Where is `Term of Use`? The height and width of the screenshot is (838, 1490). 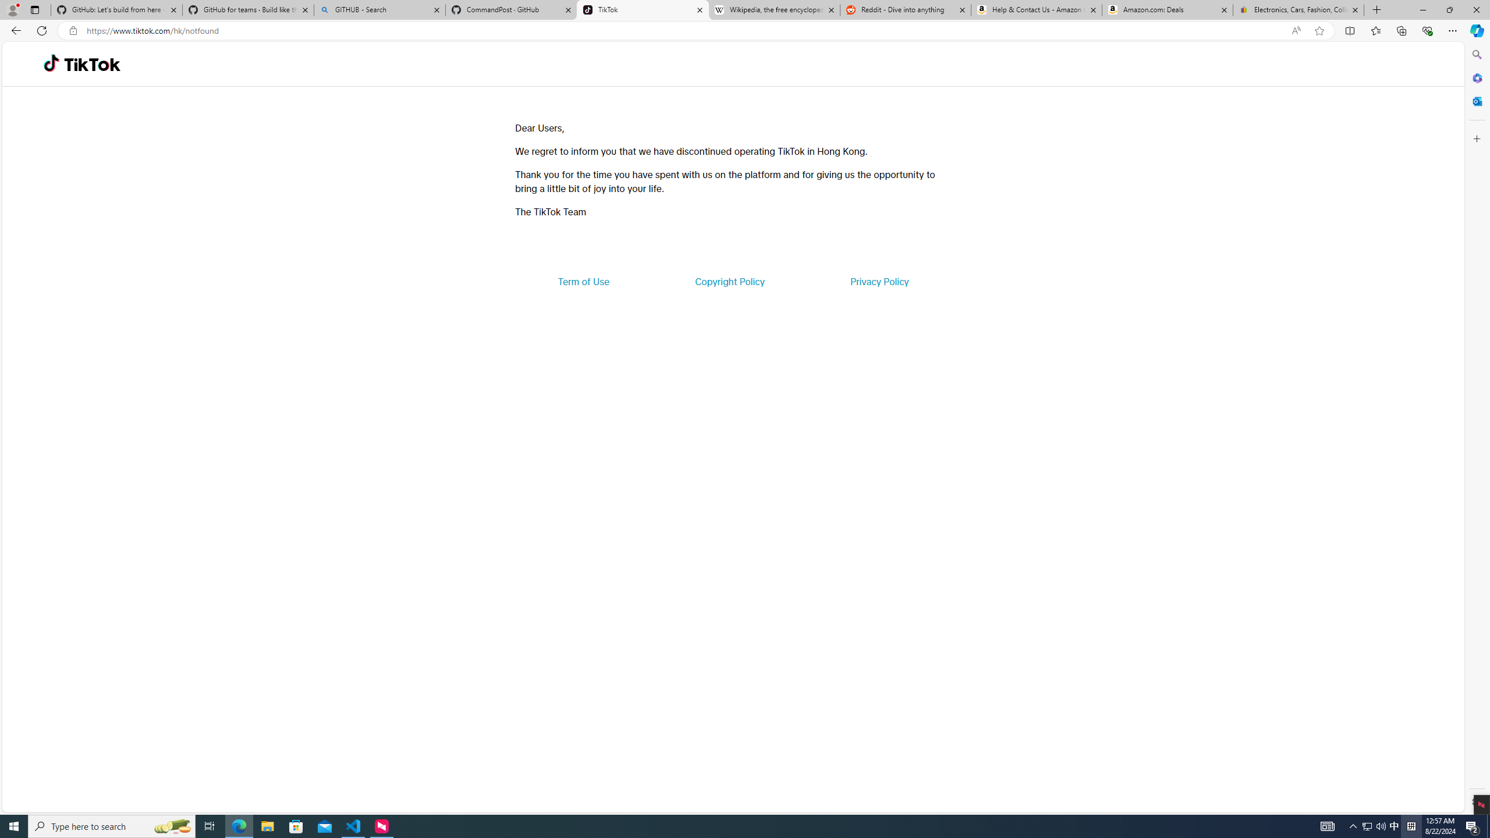 Term of Use is located at coordinates (583, 282).